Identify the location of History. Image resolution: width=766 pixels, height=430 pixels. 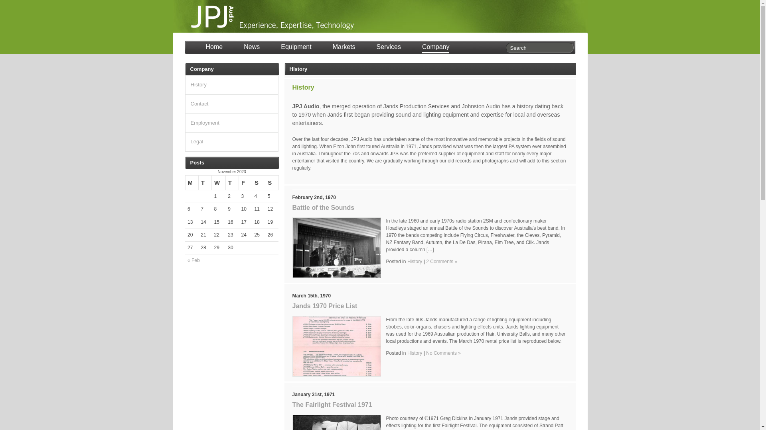
(415, 262).